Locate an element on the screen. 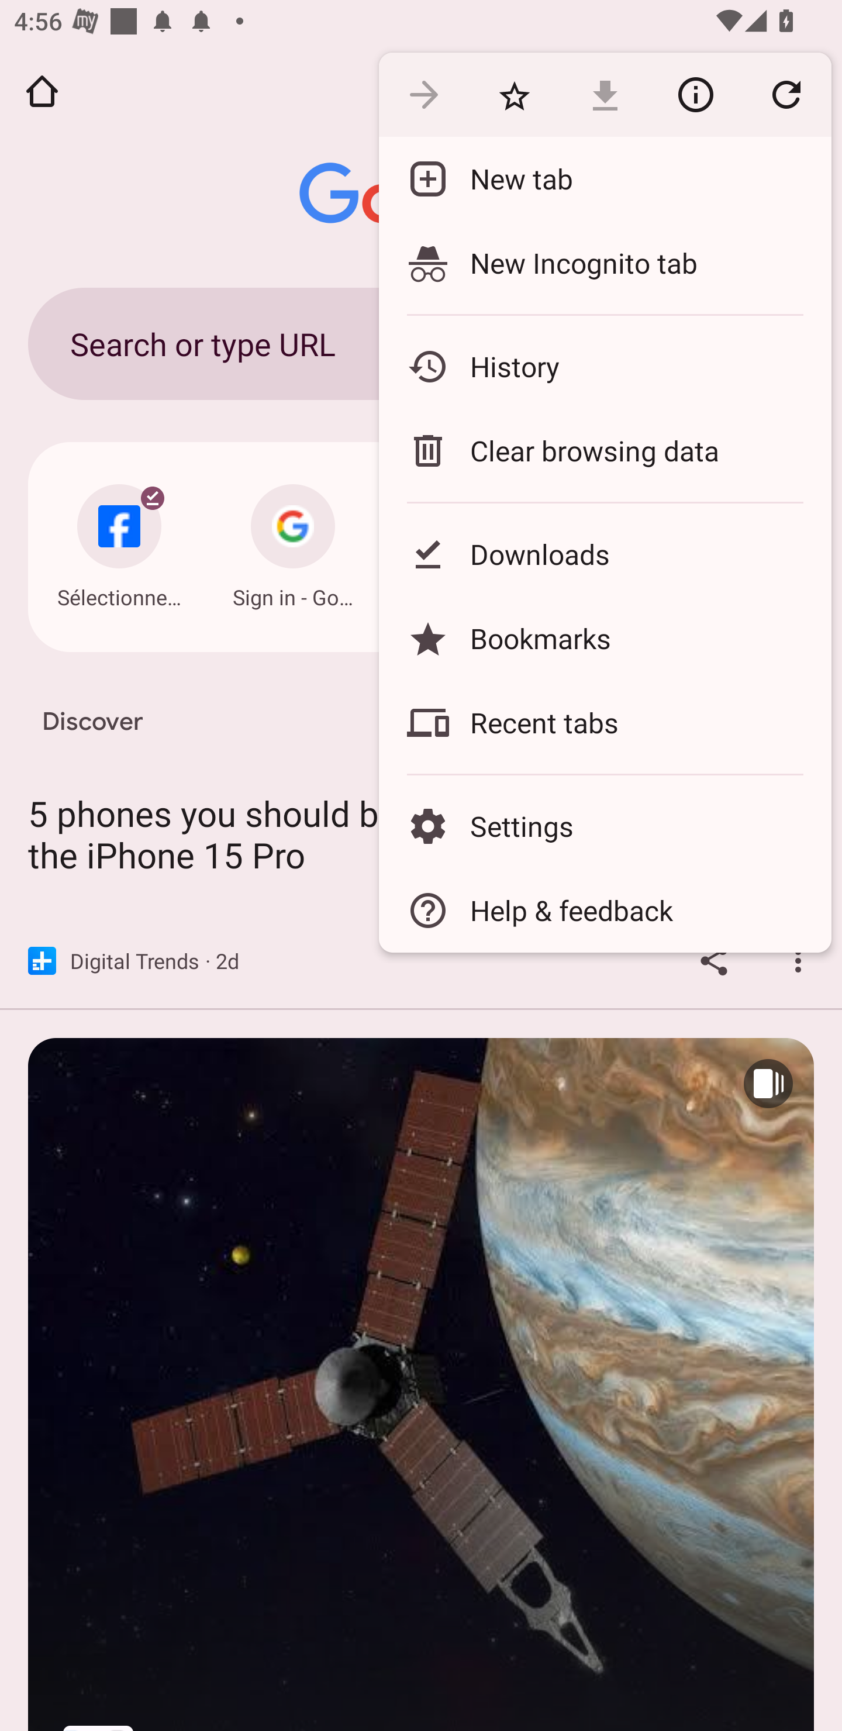 This screenshot has height=1731, width=842. History is located at coordinates (605, 367).